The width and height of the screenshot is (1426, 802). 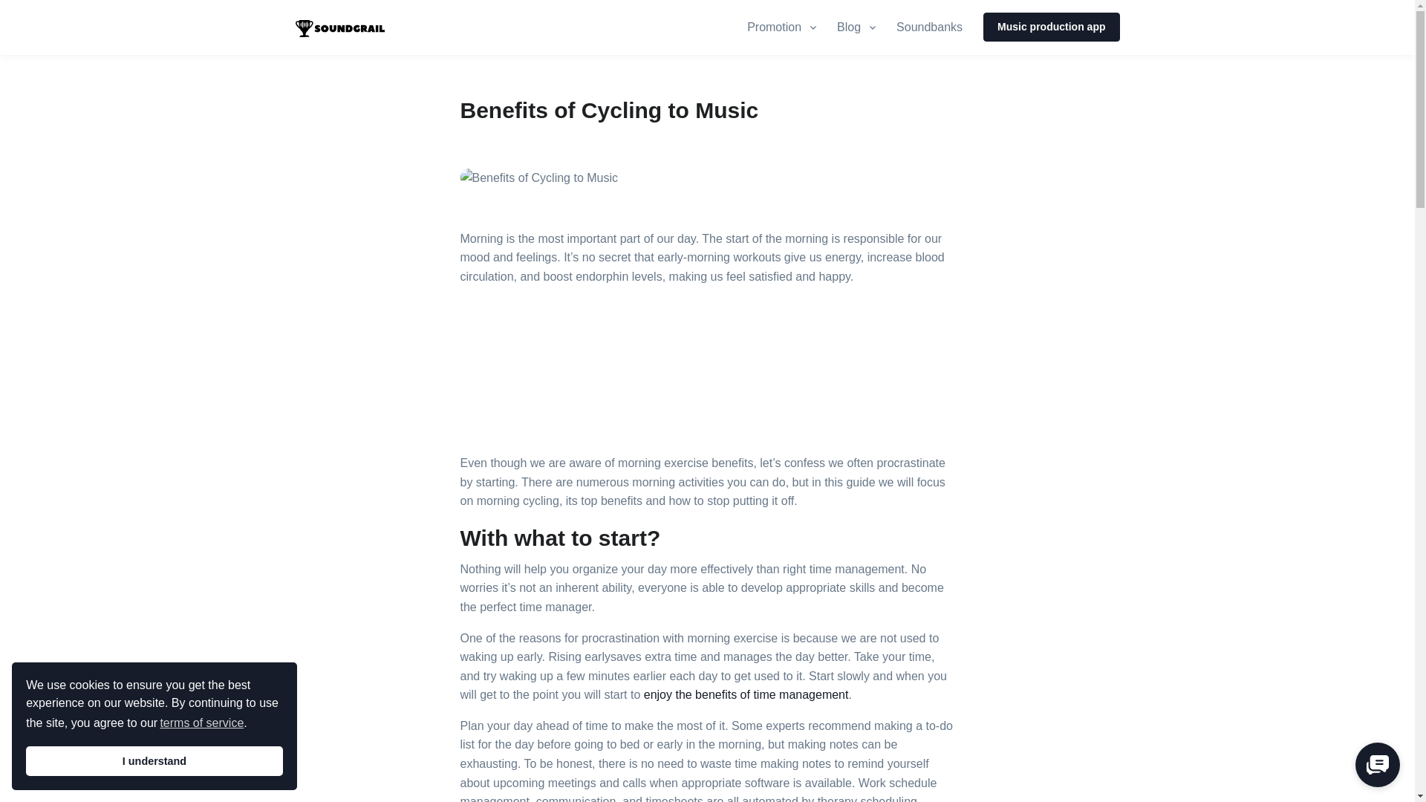 I want to click on Music production app, so click(x=201, y=723).